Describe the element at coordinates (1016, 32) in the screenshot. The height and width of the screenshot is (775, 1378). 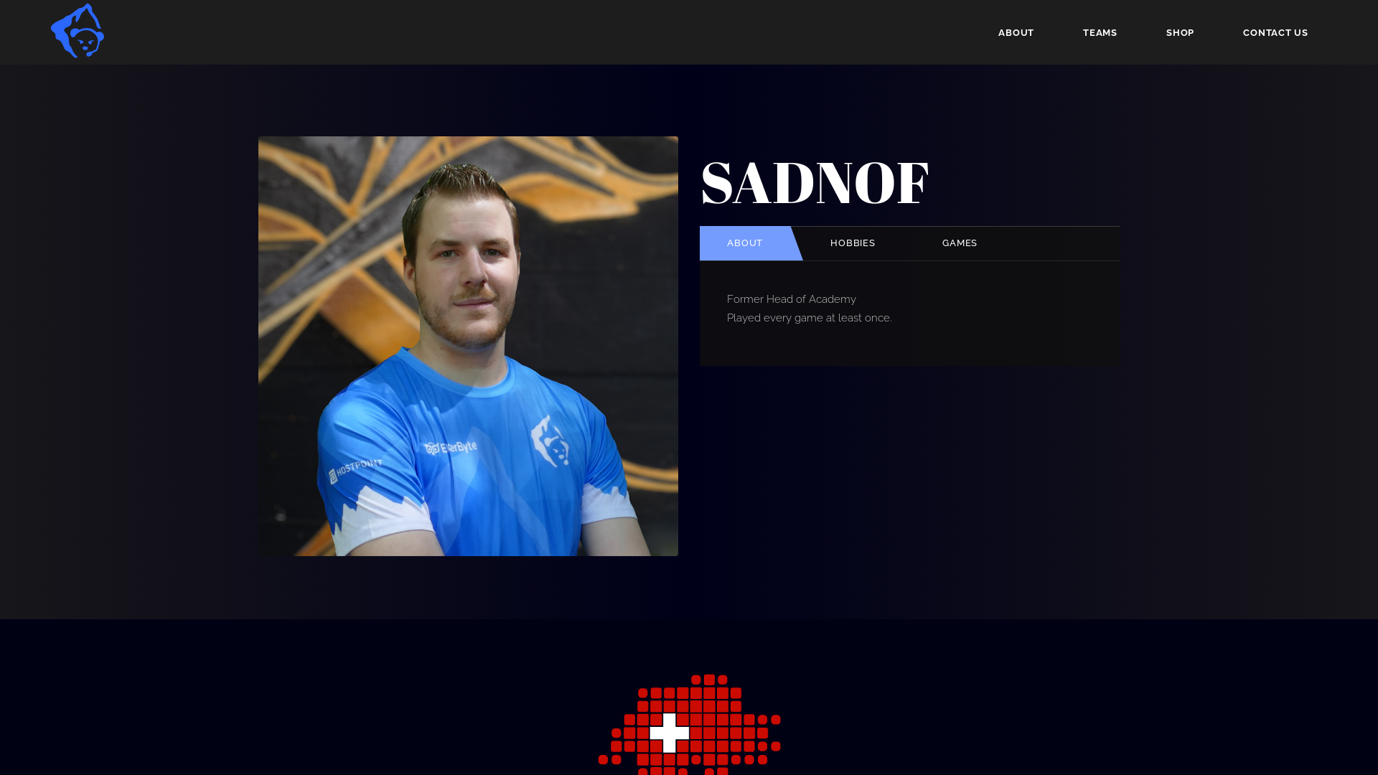
I see `ABOUT` at that location.